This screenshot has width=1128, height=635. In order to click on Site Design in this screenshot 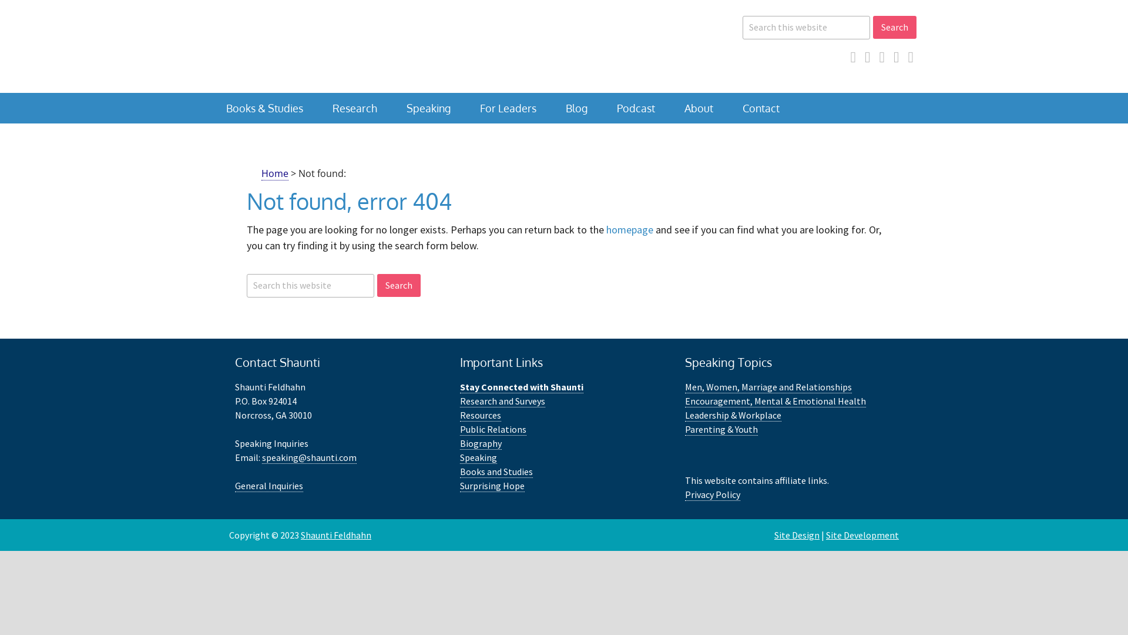, I will do `click(797, 535)`.